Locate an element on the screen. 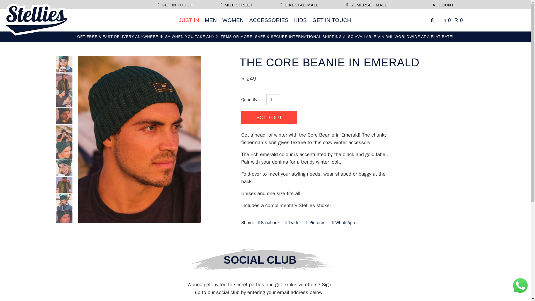 The width and height of the screenshot is (535, 301). Click to register or login is located at coordinates (442, 4).